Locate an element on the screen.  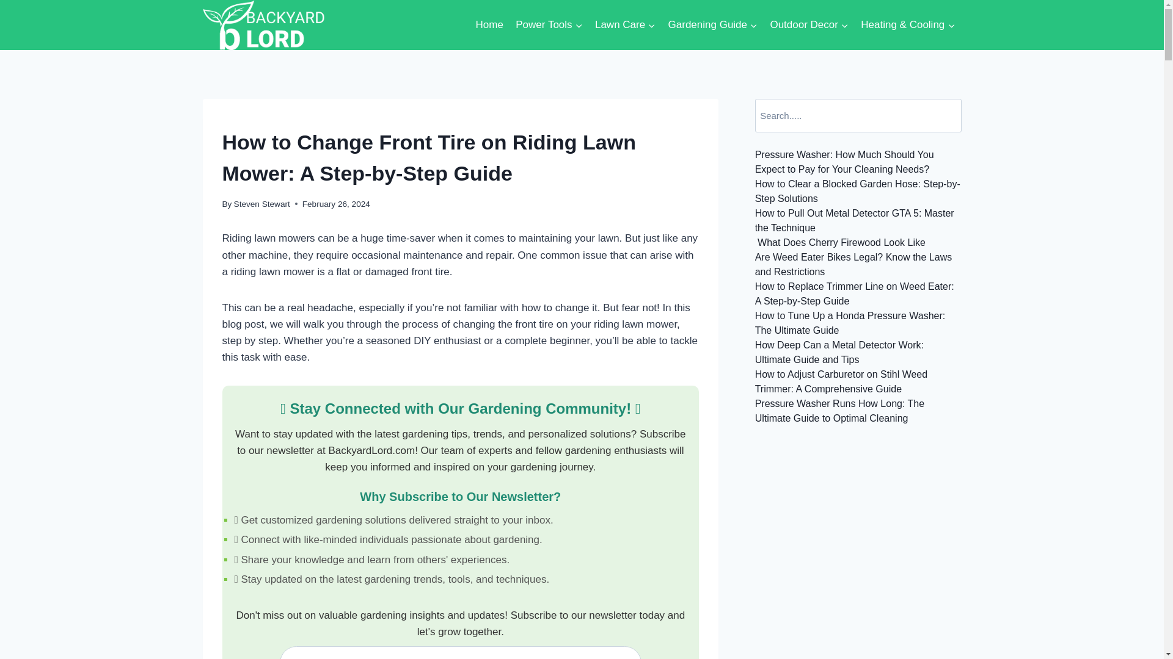
Gardening Guide is located at coordinates (712, 24).